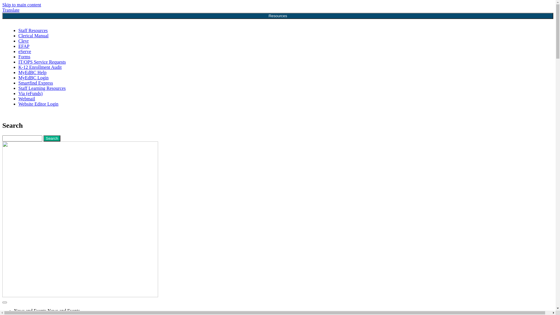 This screenshot has width=560, height=315. Describe the element at coordinates (27, 99) in the screenshot. I see `Webmail` at that location.